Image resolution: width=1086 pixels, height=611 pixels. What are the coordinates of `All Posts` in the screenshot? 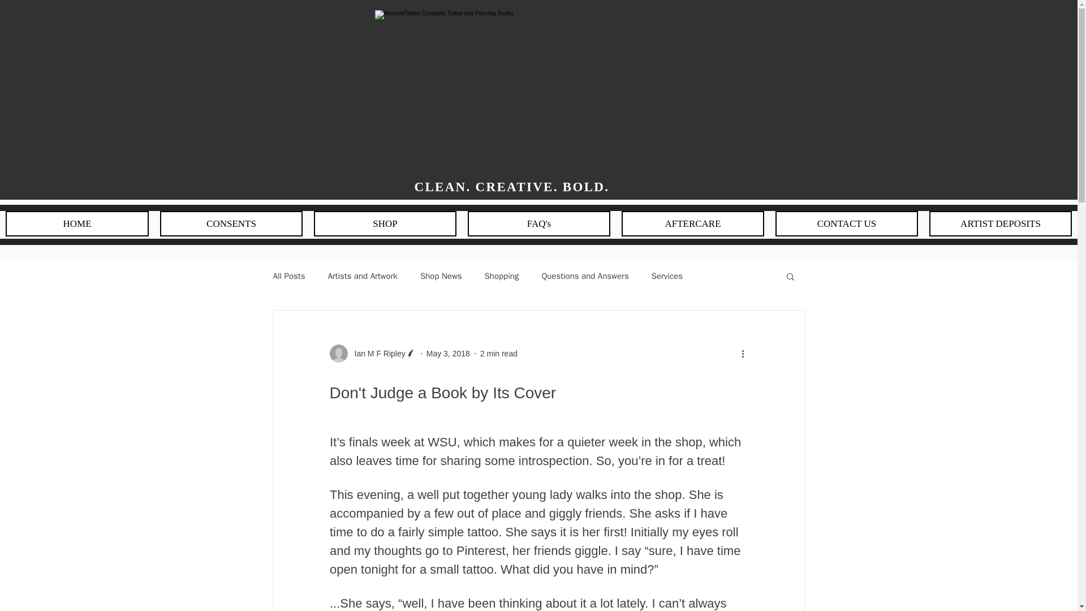 It's located at (288, 276).